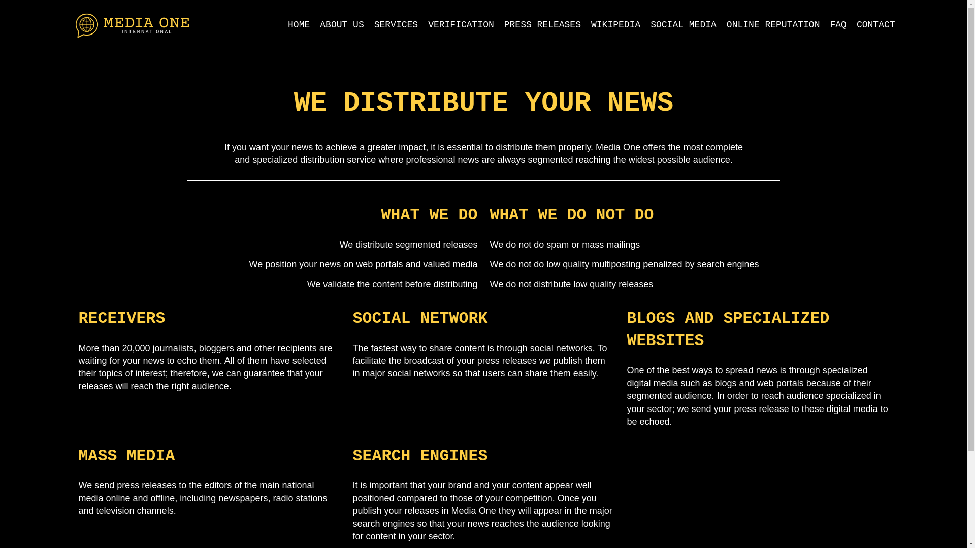 Image resolution: width=975 pixels, height=548 pixels. Describe the element at coordinates (838, 24) in the screenshot. I see `FAQ` at that location.